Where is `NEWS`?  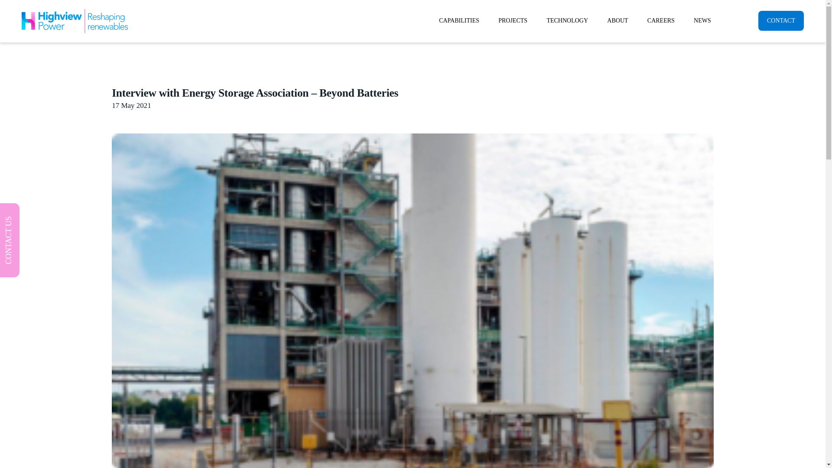
NEWS is located at coordinates (702, 21).